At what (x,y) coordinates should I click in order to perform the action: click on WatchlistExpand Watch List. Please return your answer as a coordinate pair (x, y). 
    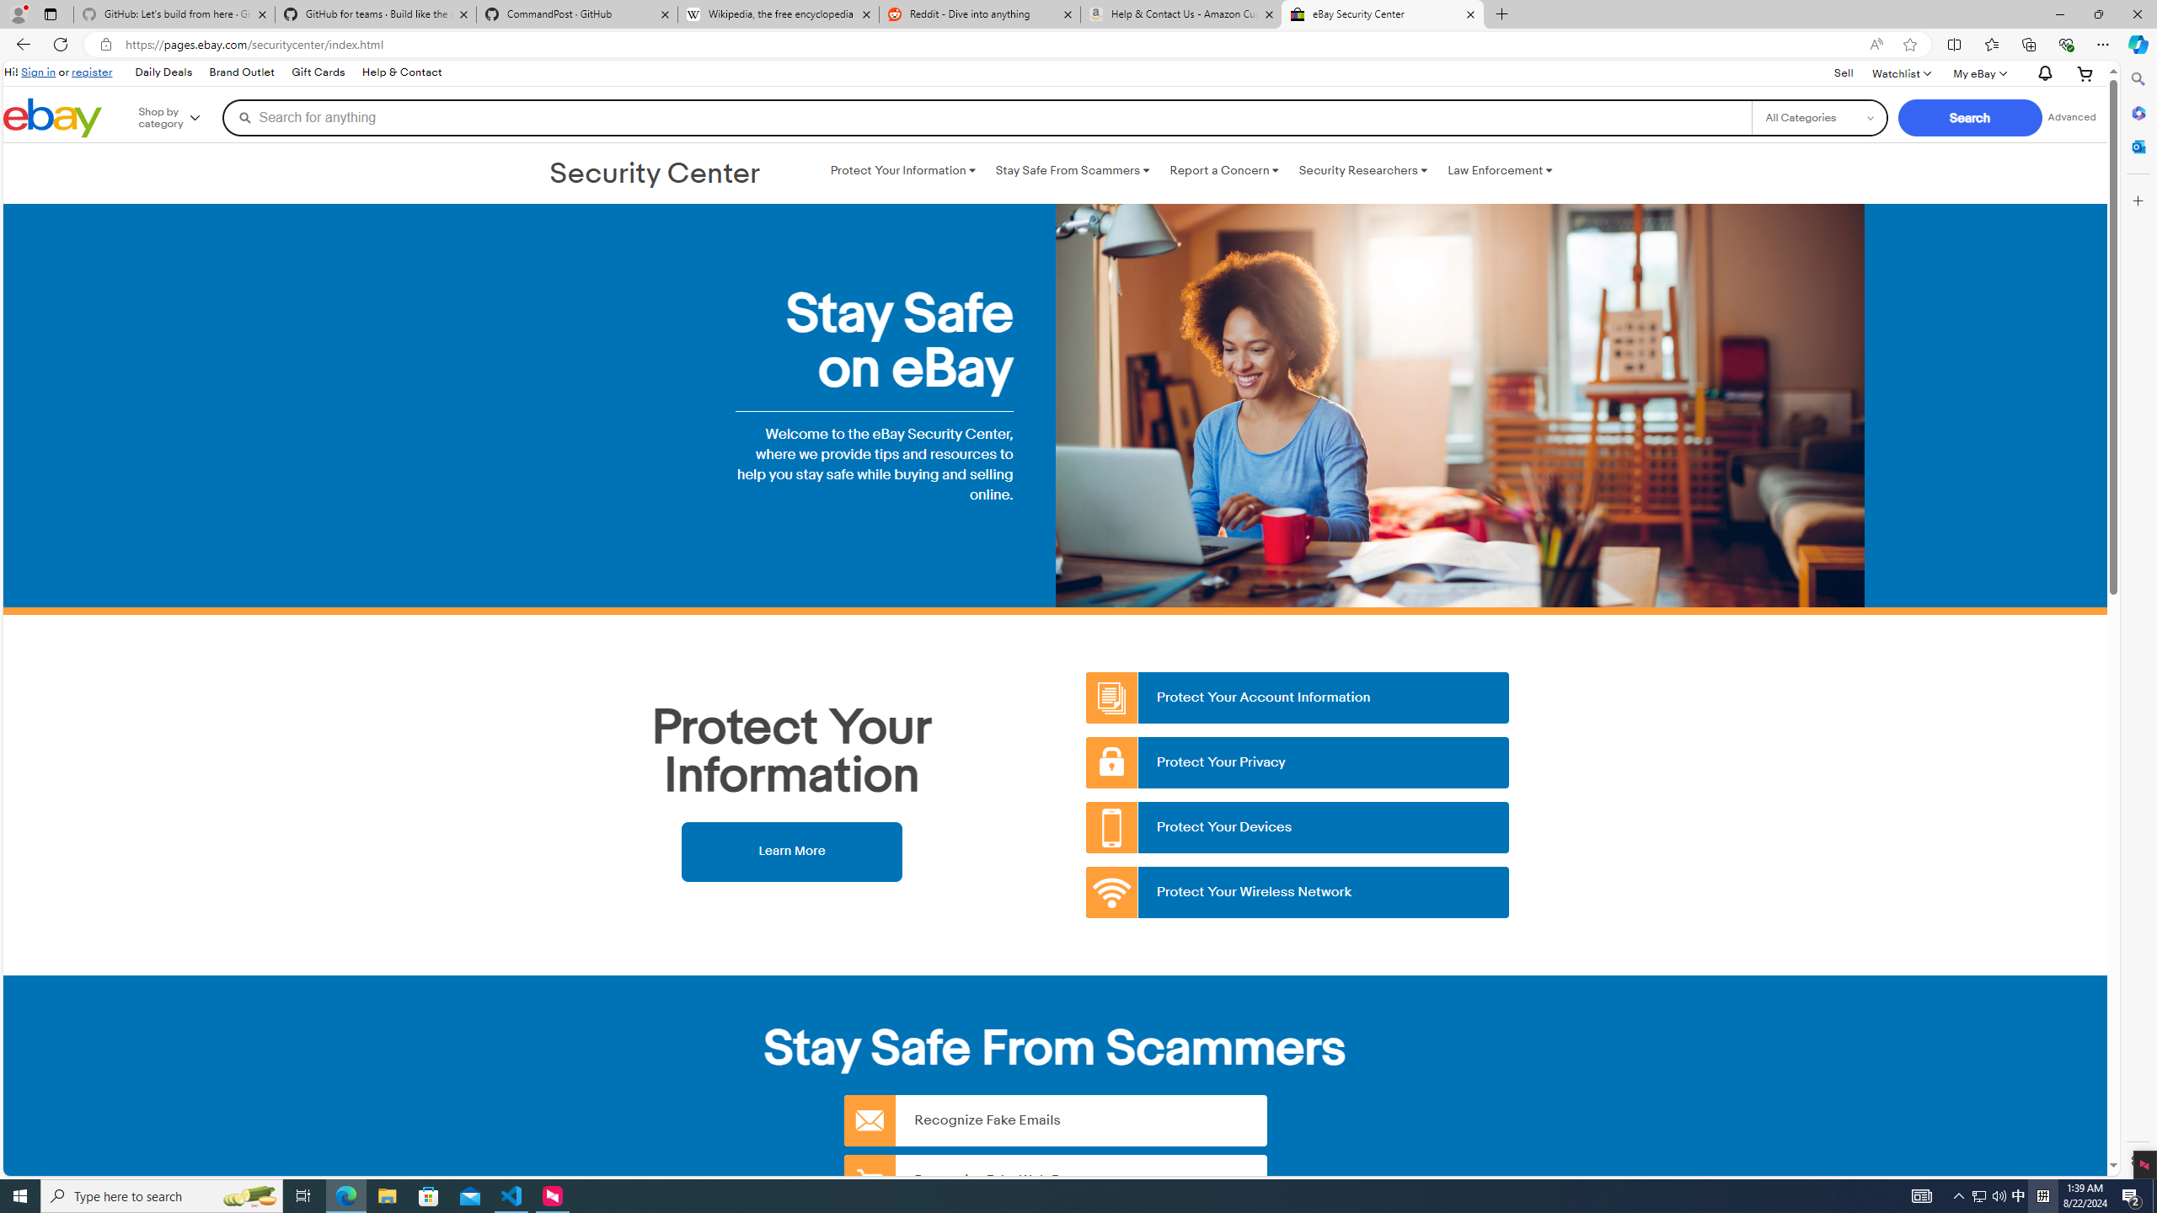
    Looking at the image, I should click on (1901, 72).